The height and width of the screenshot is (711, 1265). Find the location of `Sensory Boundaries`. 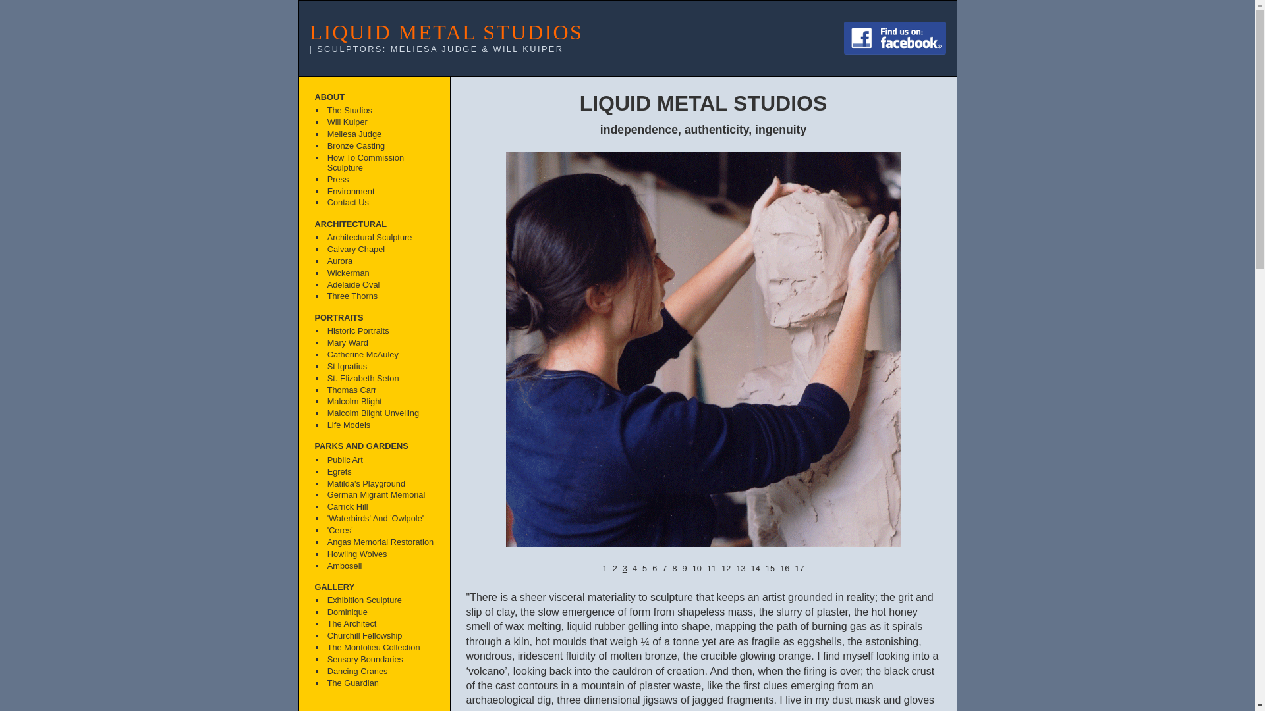

Sensory Boundaries is located at coordinates (379, 660).